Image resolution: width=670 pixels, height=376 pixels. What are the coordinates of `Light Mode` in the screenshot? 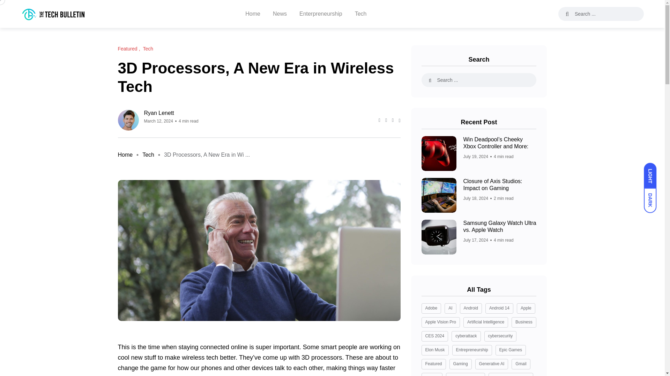 It's located at (653, 172).